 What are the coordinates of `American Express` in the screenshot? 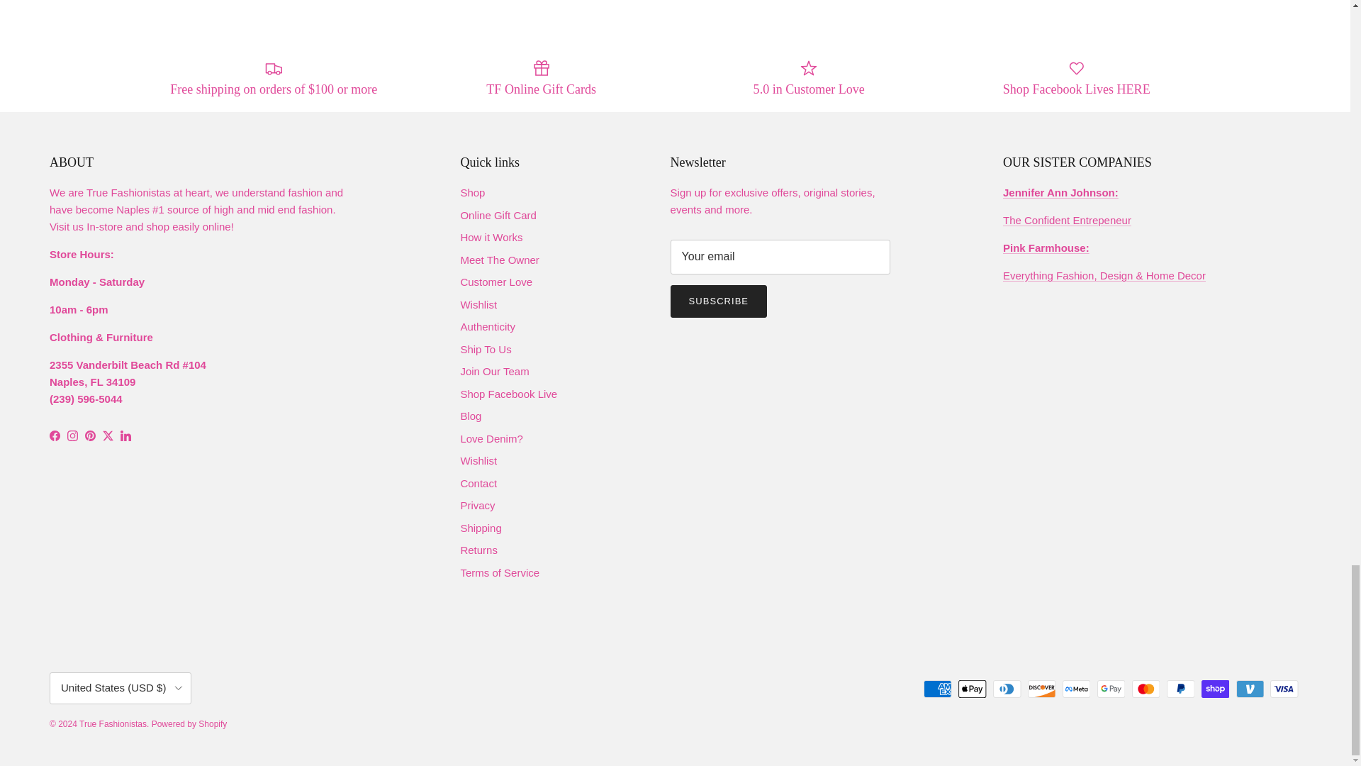 It's located at (937, 689).